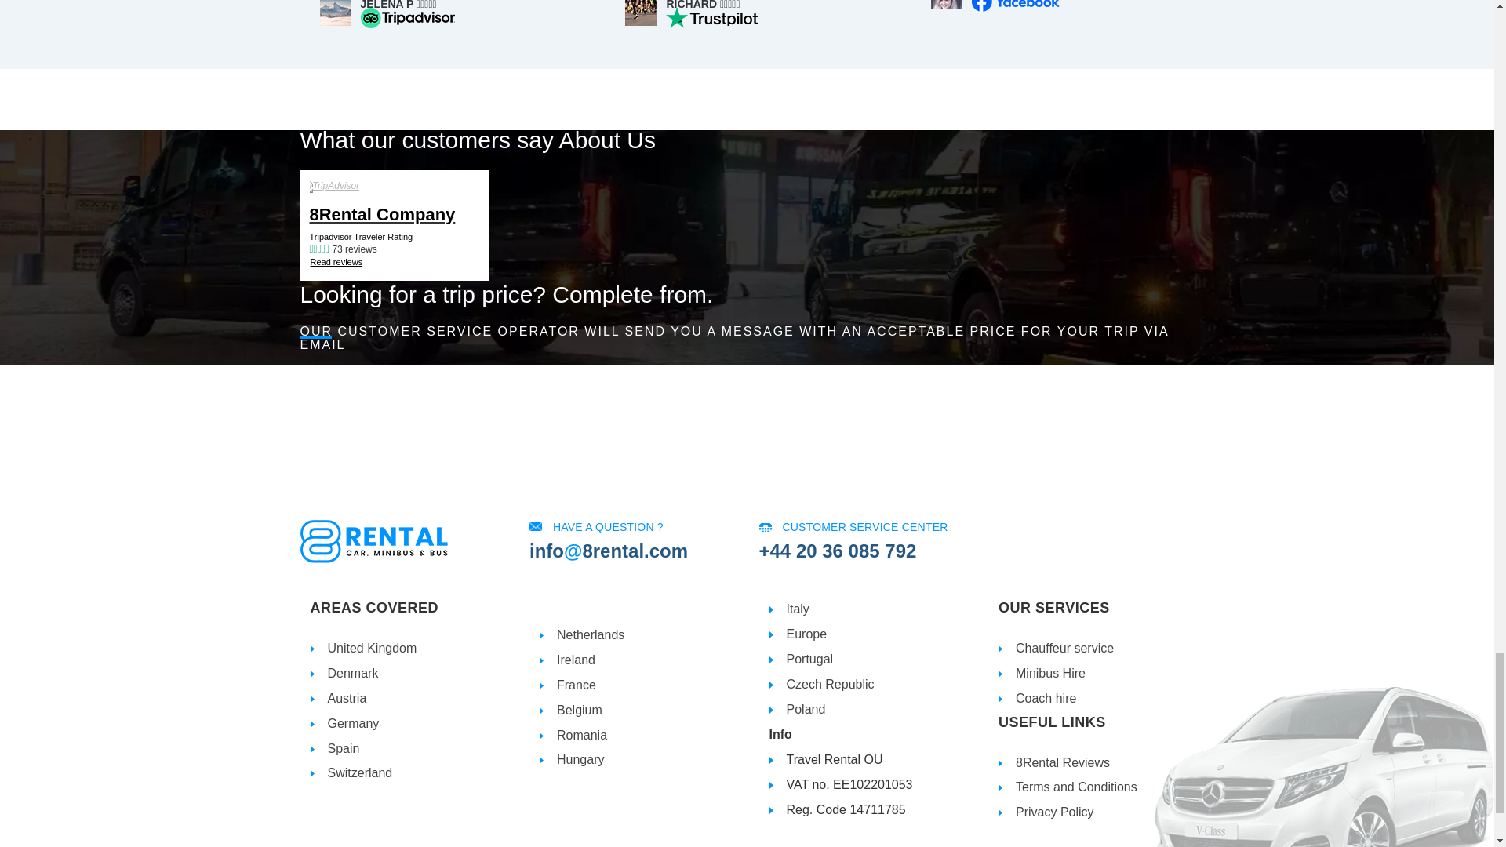  Describe the element at coordinates (336, 262) in the screenshot. I see `Read reviews` at that location.